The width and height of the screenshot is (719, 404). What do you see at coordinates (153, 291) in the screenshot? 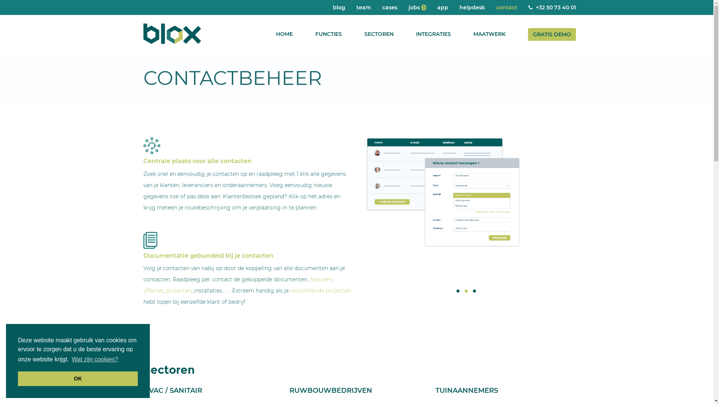
I see `offertes` at bounding box center [153, 291].